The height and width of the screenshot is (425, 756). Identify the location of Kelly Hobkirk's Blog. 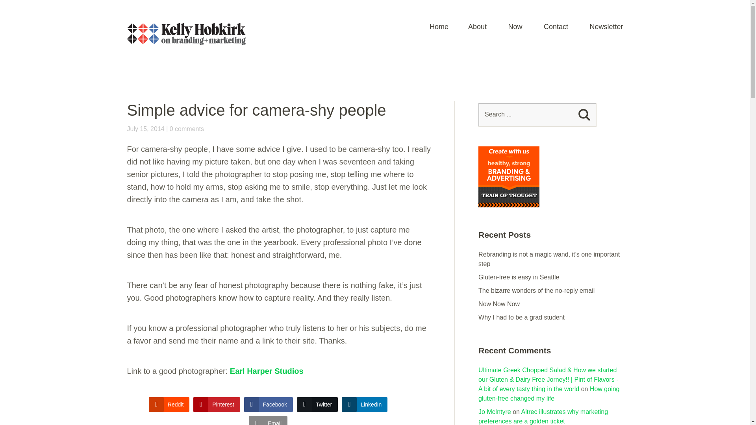
(186, 46).